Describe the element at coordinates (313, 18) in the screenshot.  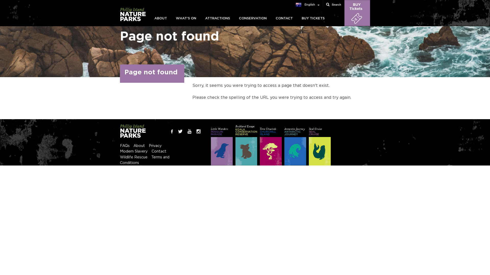
I see `BUY TICKETS` at that location.